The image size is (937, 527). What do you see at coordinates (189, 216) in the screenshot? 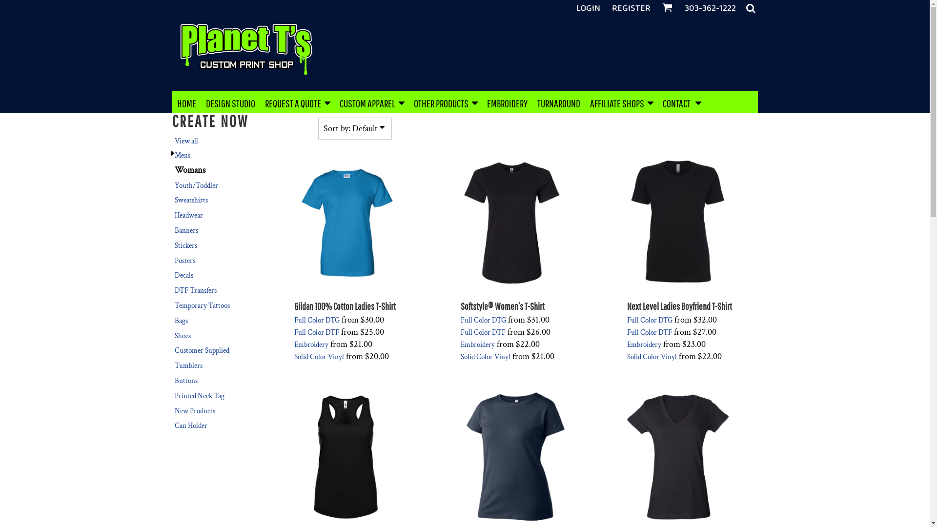
I see `Headwear` at bounding box center [189, 216].